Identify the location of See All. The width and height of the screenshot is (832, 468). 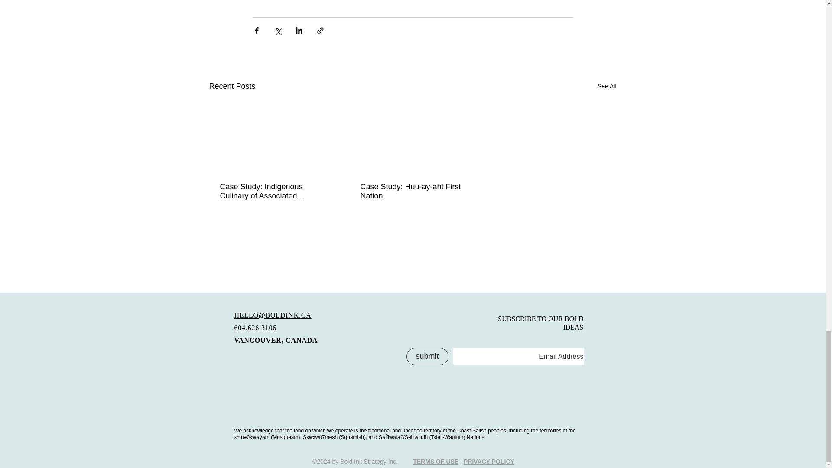
(607, 86).